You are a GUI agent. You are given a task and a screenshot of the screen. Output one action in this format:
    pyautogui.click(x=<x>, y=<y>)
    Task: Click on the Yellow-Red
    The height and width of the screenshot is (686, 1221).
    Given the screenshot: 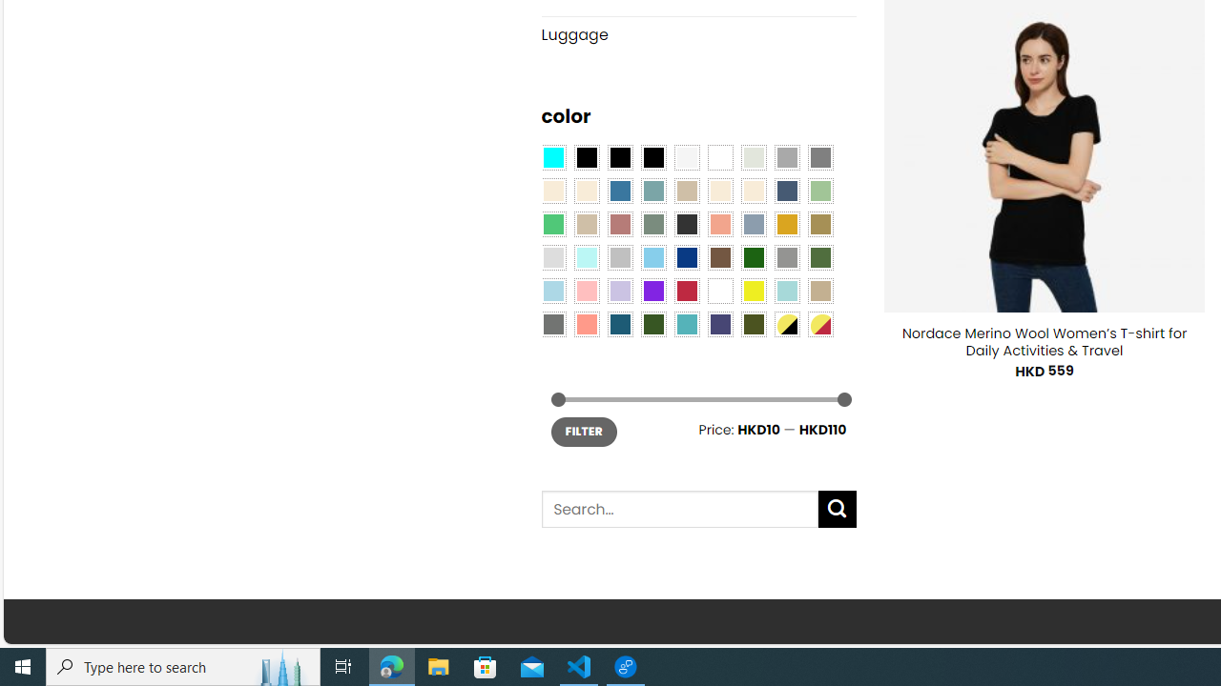 What is the action you would take?
    pyautogui.click(x=820, y=323)
    